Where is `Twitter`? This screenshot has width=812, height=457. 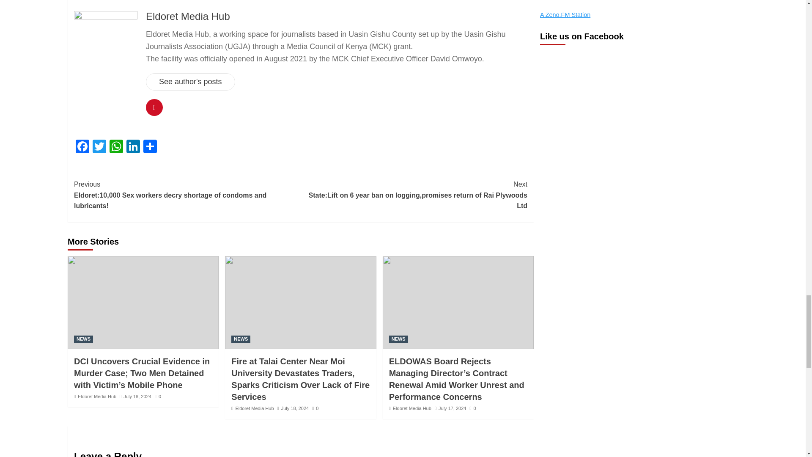
Twitter is located at coordinates (99, 147).